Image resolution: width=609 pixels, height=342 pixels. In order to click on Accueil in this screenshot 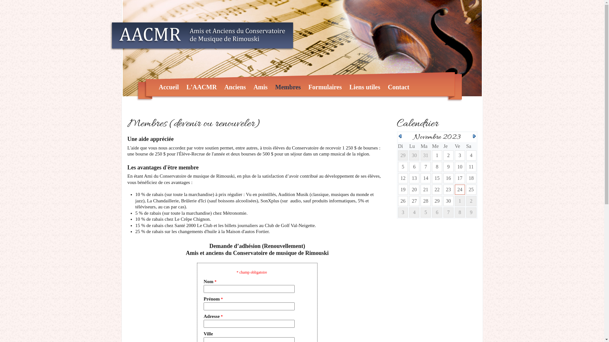, I will do `click(169, 87)`.